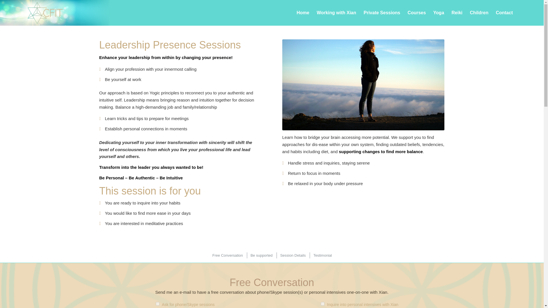  What do you see at coordinates (261, 255) in the screenshot?
I see `Be supported` at bounding box center [261, 255].